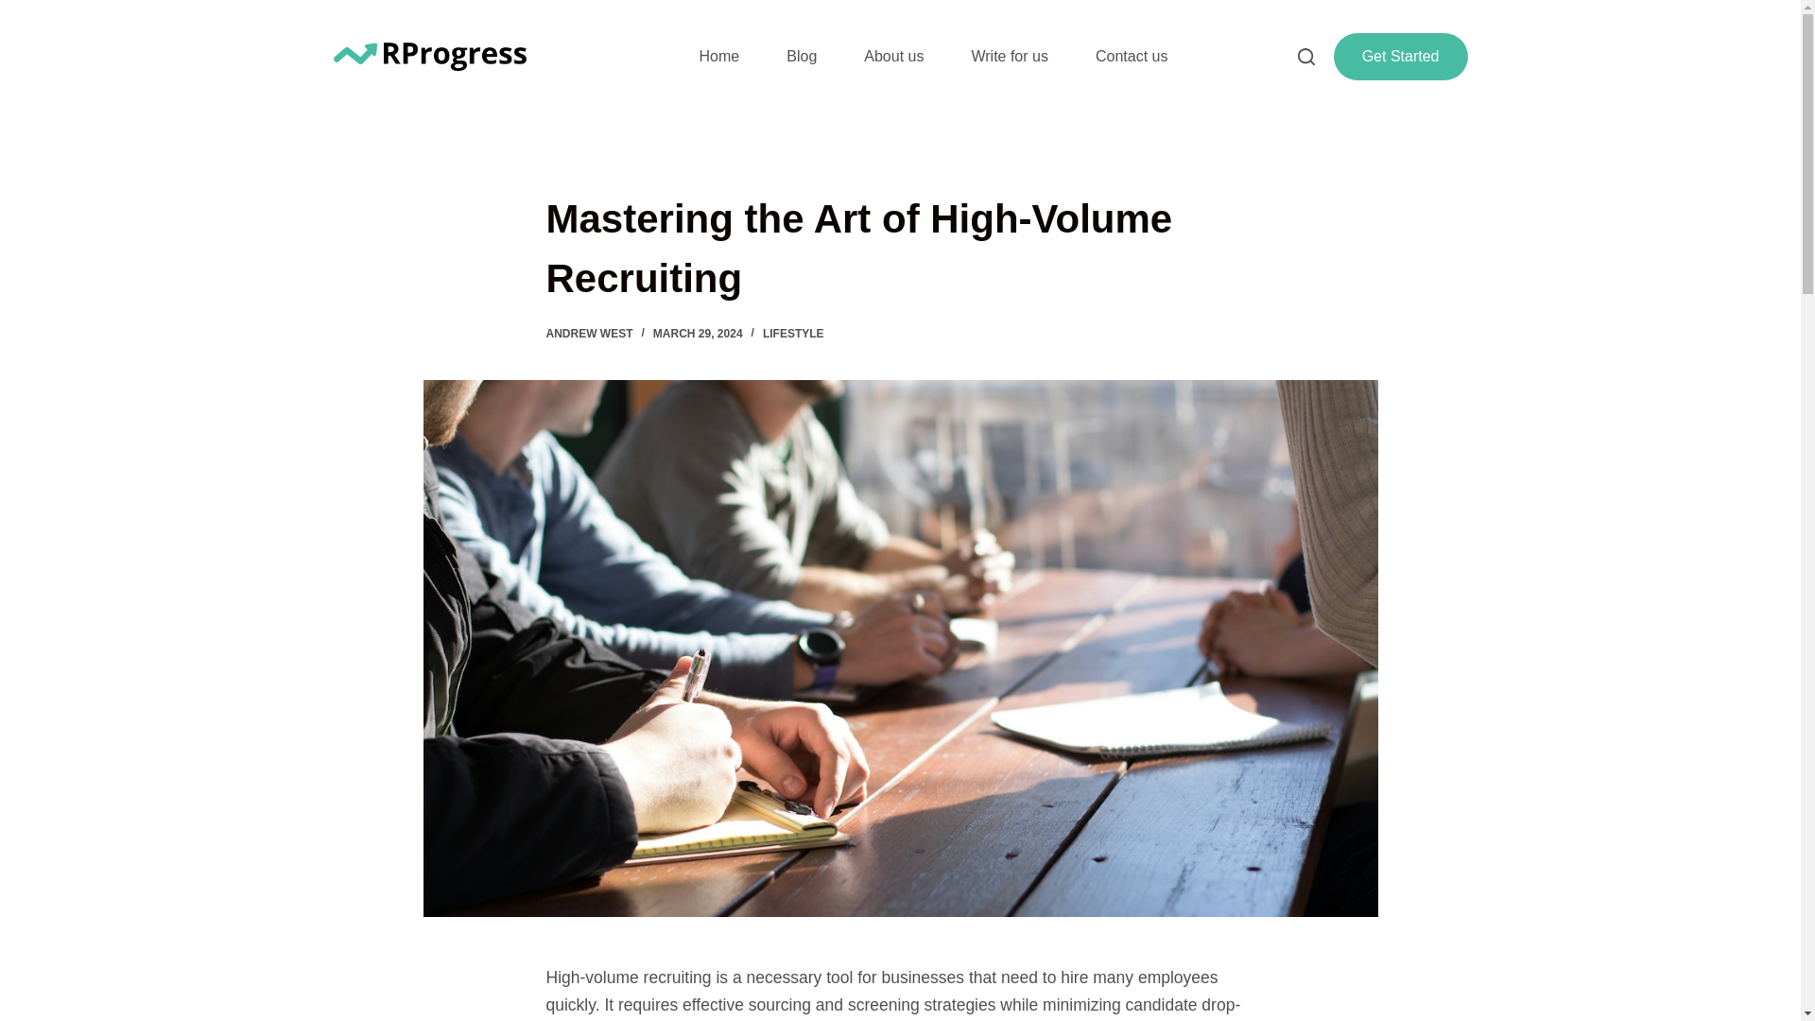  I want to click on Home, so click(719, 57).